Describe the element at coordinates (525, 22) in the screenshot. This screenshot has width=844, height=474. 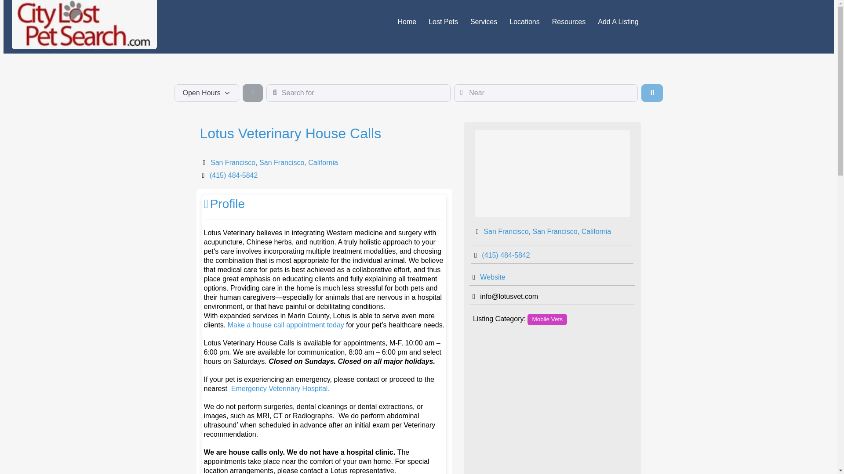
I see `Locations` at that location.